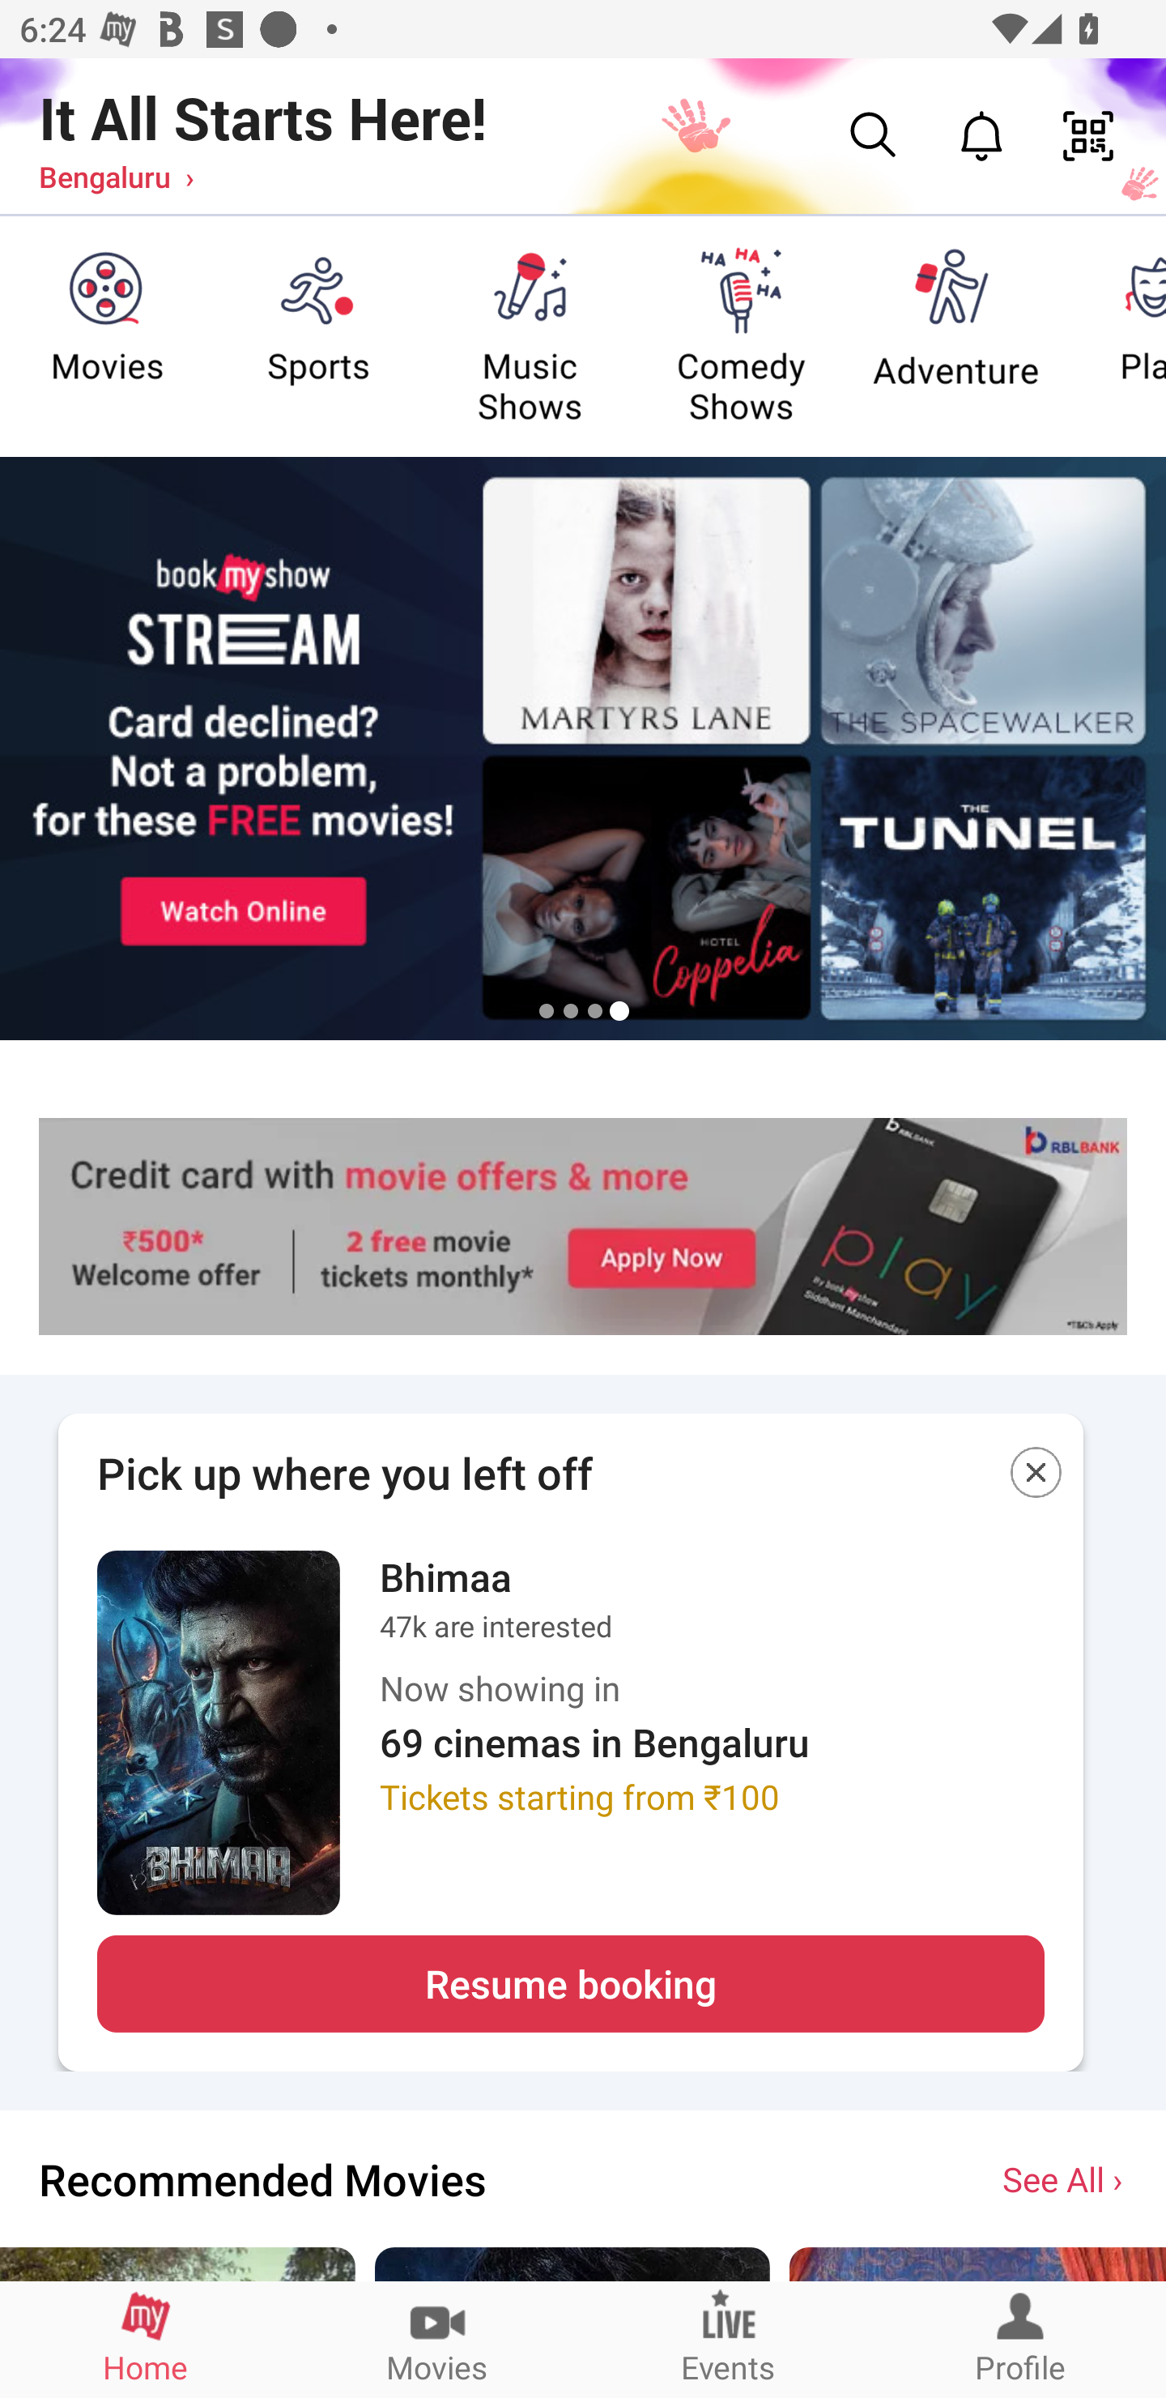 The width and height of the screenshot is (1166, 2398). Describe the element at coordinates (437, 2339) in the screenshot. I see `Movies` at that location.